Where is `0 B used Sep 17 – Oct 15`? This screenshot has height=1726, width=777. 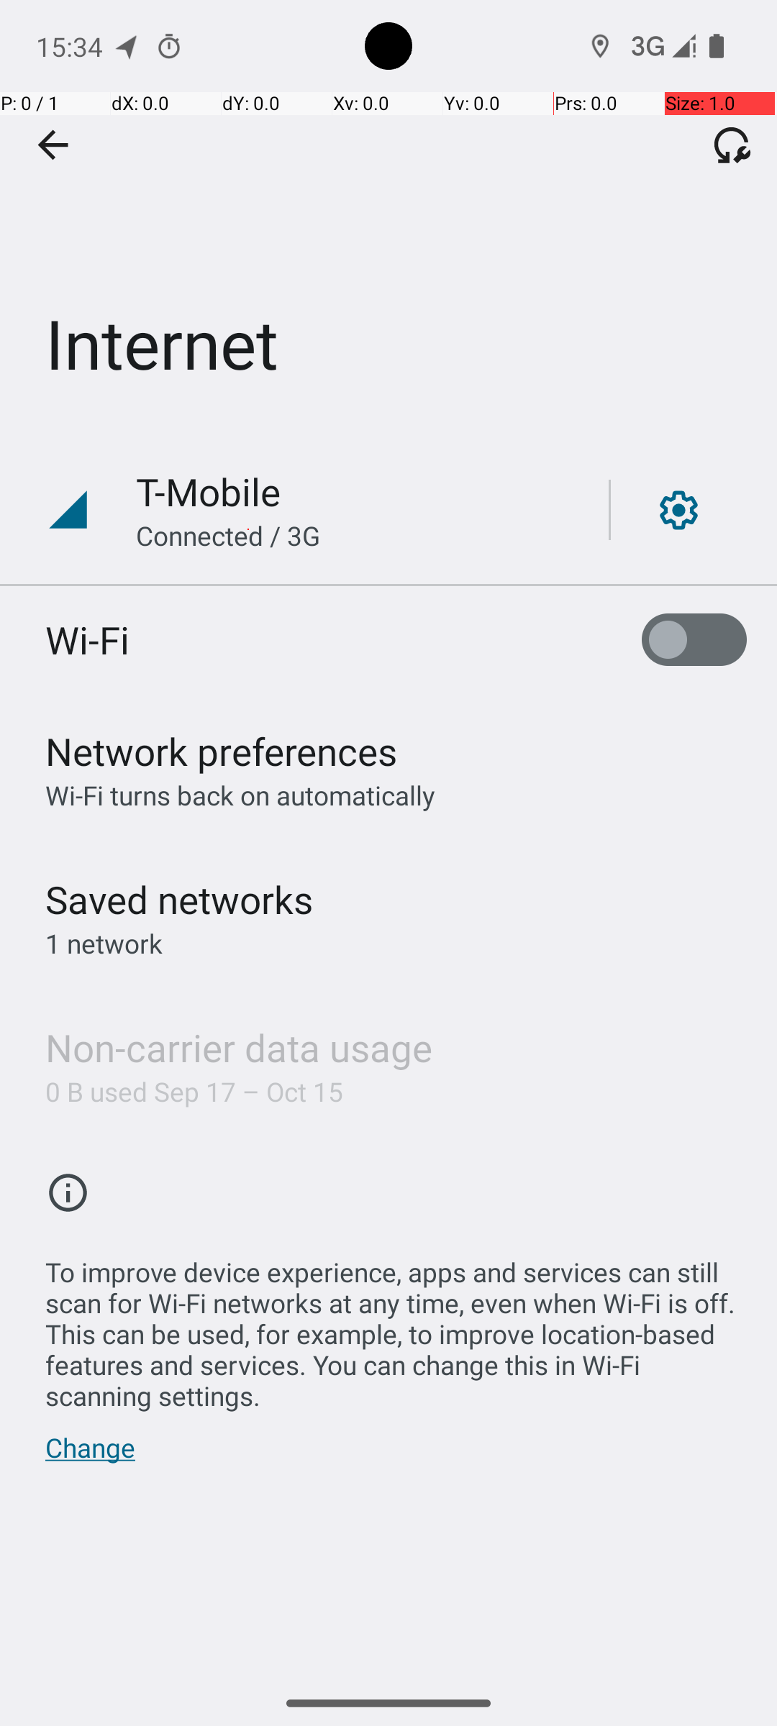
0 B used Sep 17 – Oct 15 is located at coordinates (194, 1092).